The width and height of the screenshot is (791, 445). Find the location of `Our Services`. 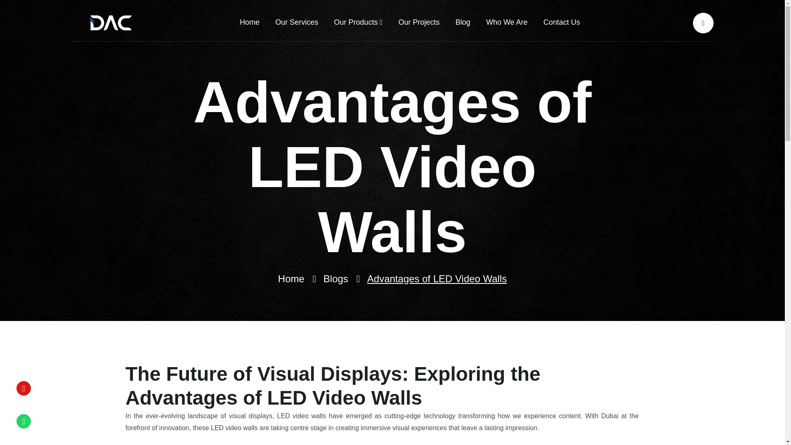

Our Services is located at coordinates (297, 23).